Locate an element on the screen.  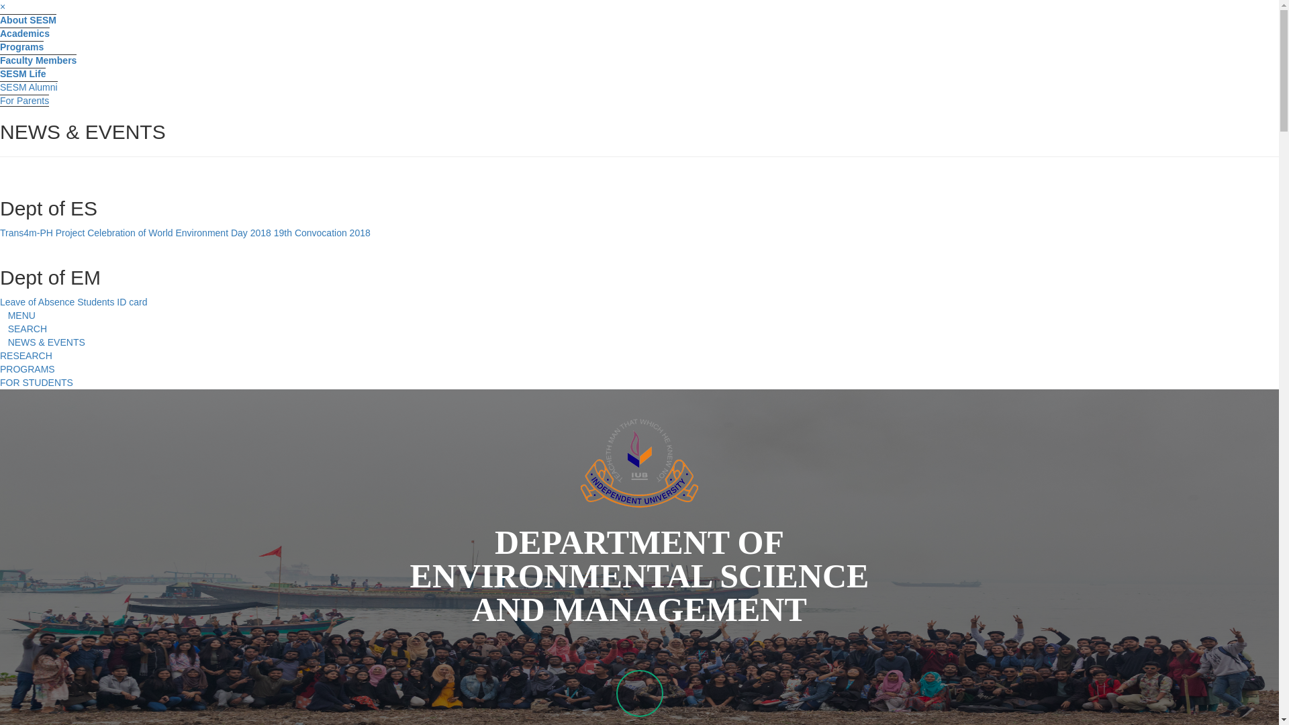
   NEWS & EVENTS is located at coordinates (43, 342).